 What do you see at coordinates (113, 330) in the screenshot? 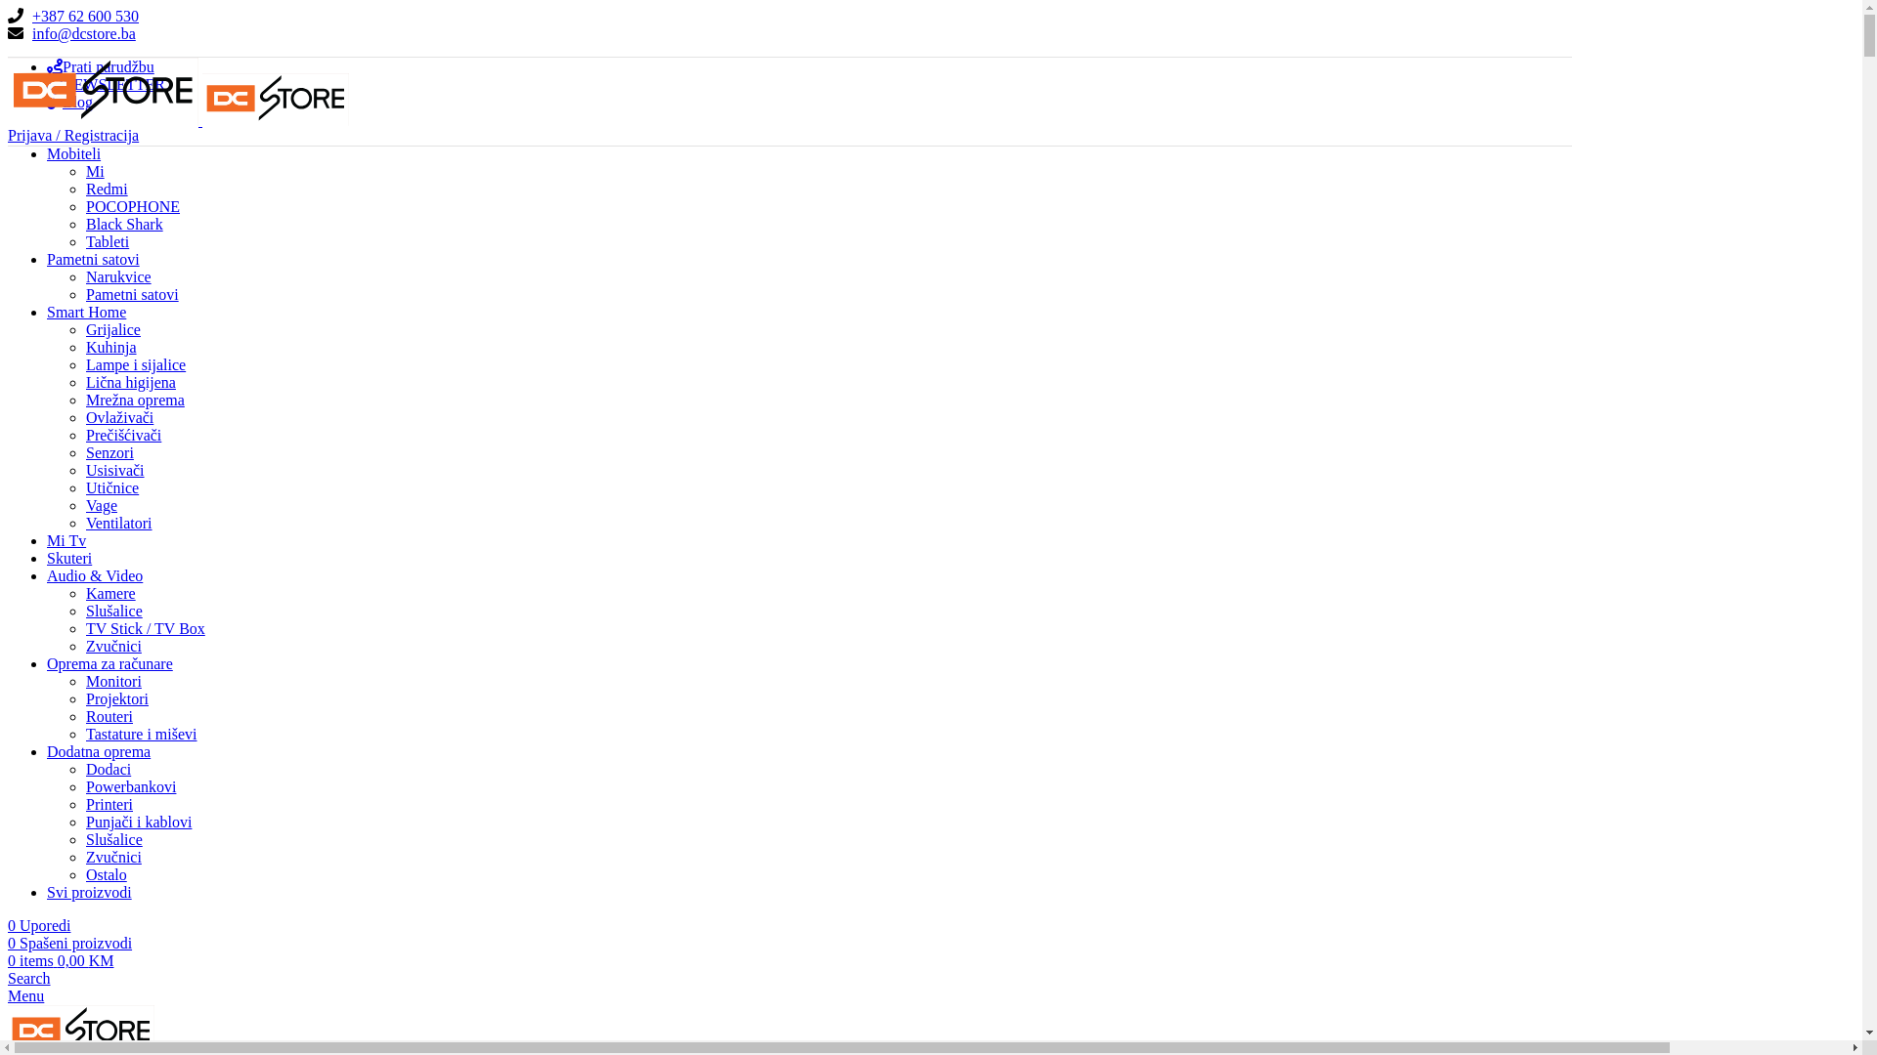
I see `Grijalice` at bounding box center [113, 330].